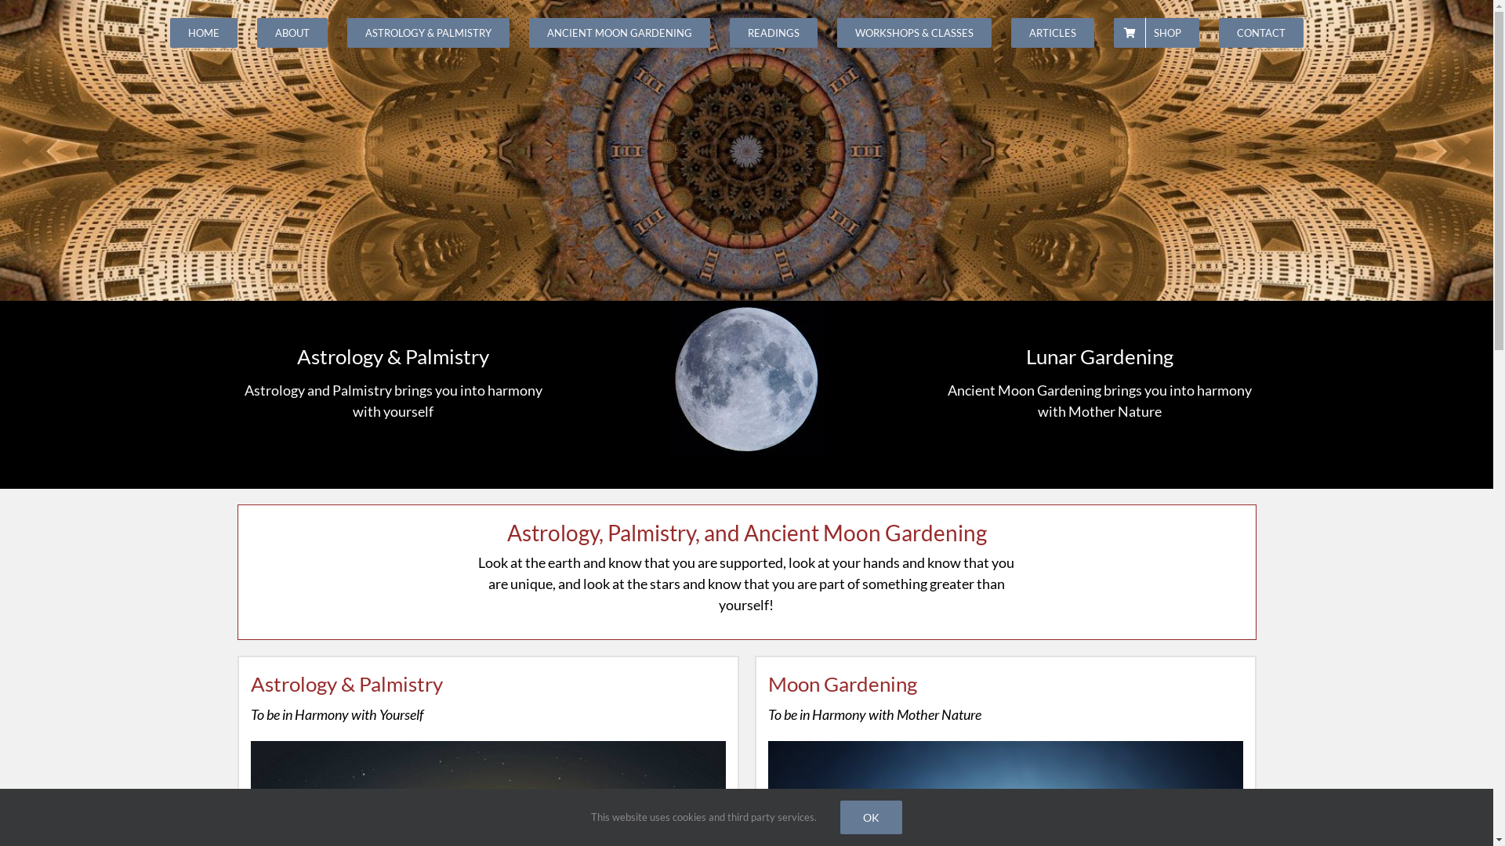 Image resolution: width=1505 pixels, height=846 pixels. Describe the element at coordinates (1157, 33) in the screenshot. I see `SHOP` at that location.